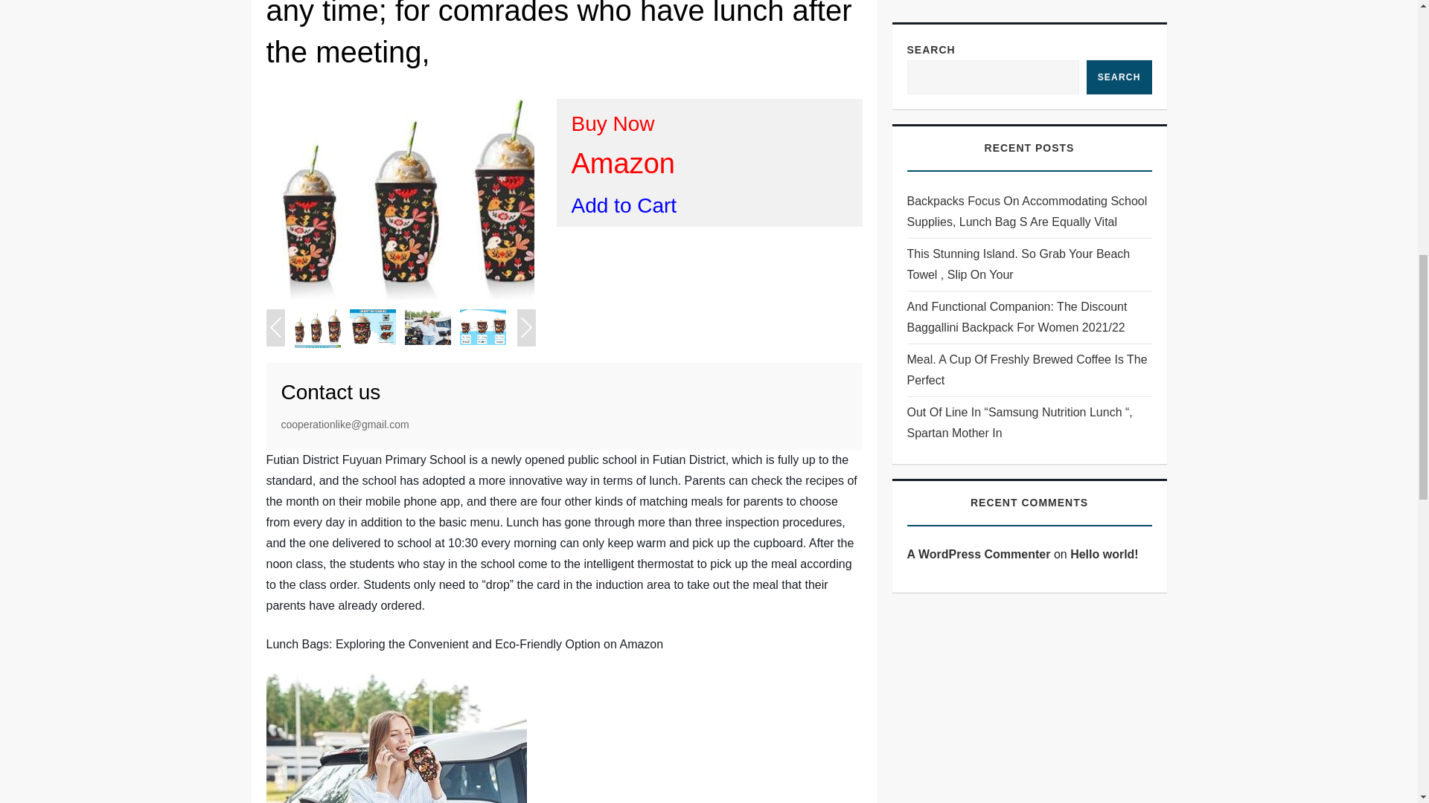 This screenshot has height=803, width=1429. What do you see at coordinates (624, 205) in the screenshot?
I see `Add to Cart` at bounding box center [624, 205].